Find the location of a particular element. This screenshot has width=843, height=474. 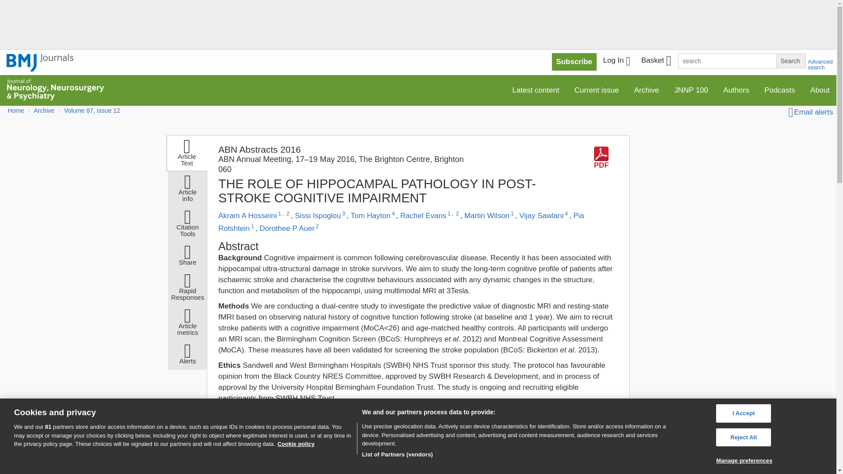

Latest content is located at coordinates (536, 90).